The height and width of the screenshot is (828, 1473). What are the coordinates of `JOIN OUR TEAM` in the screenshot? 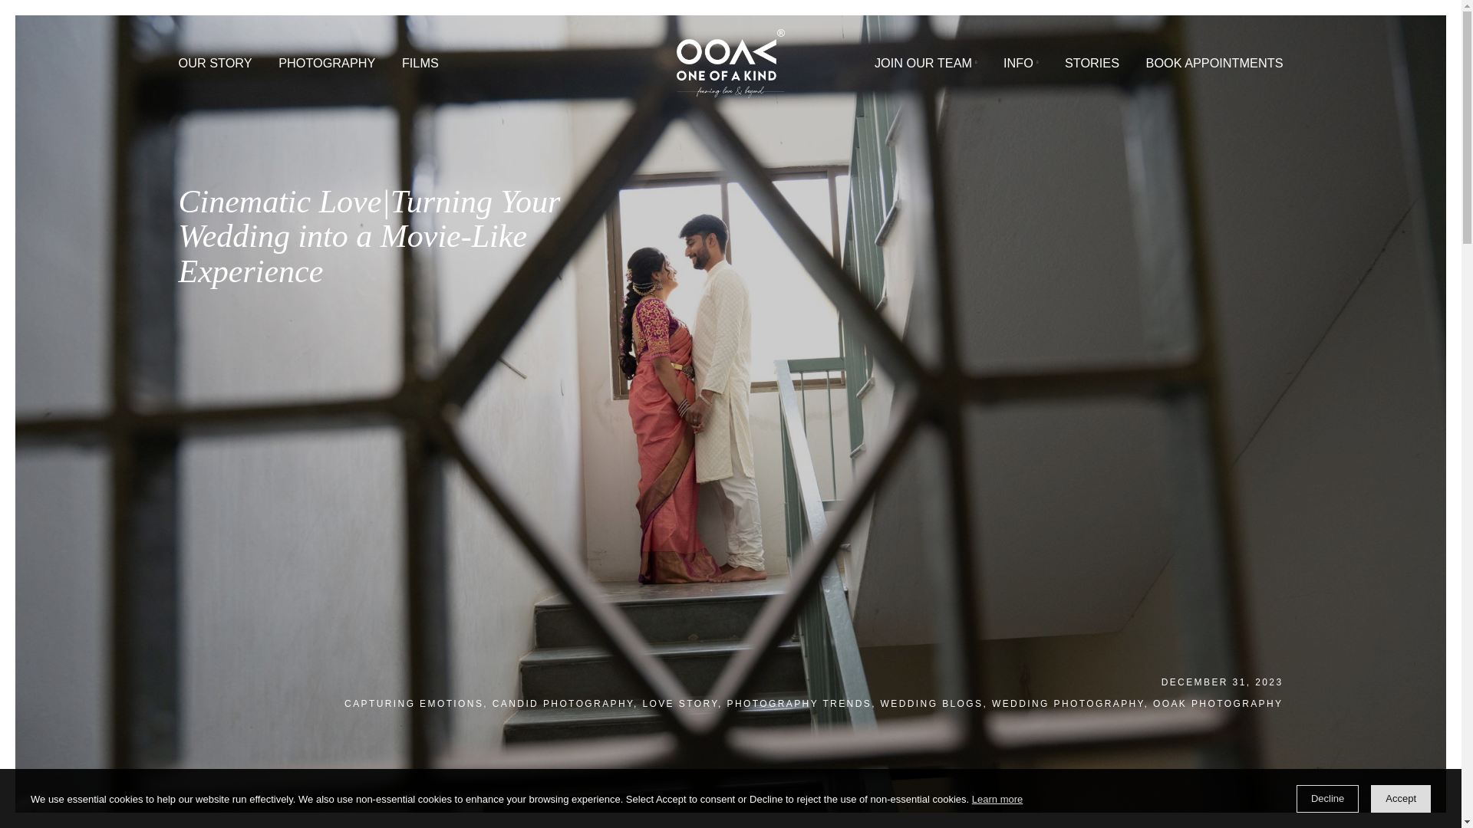 It's located at (1028, 69).